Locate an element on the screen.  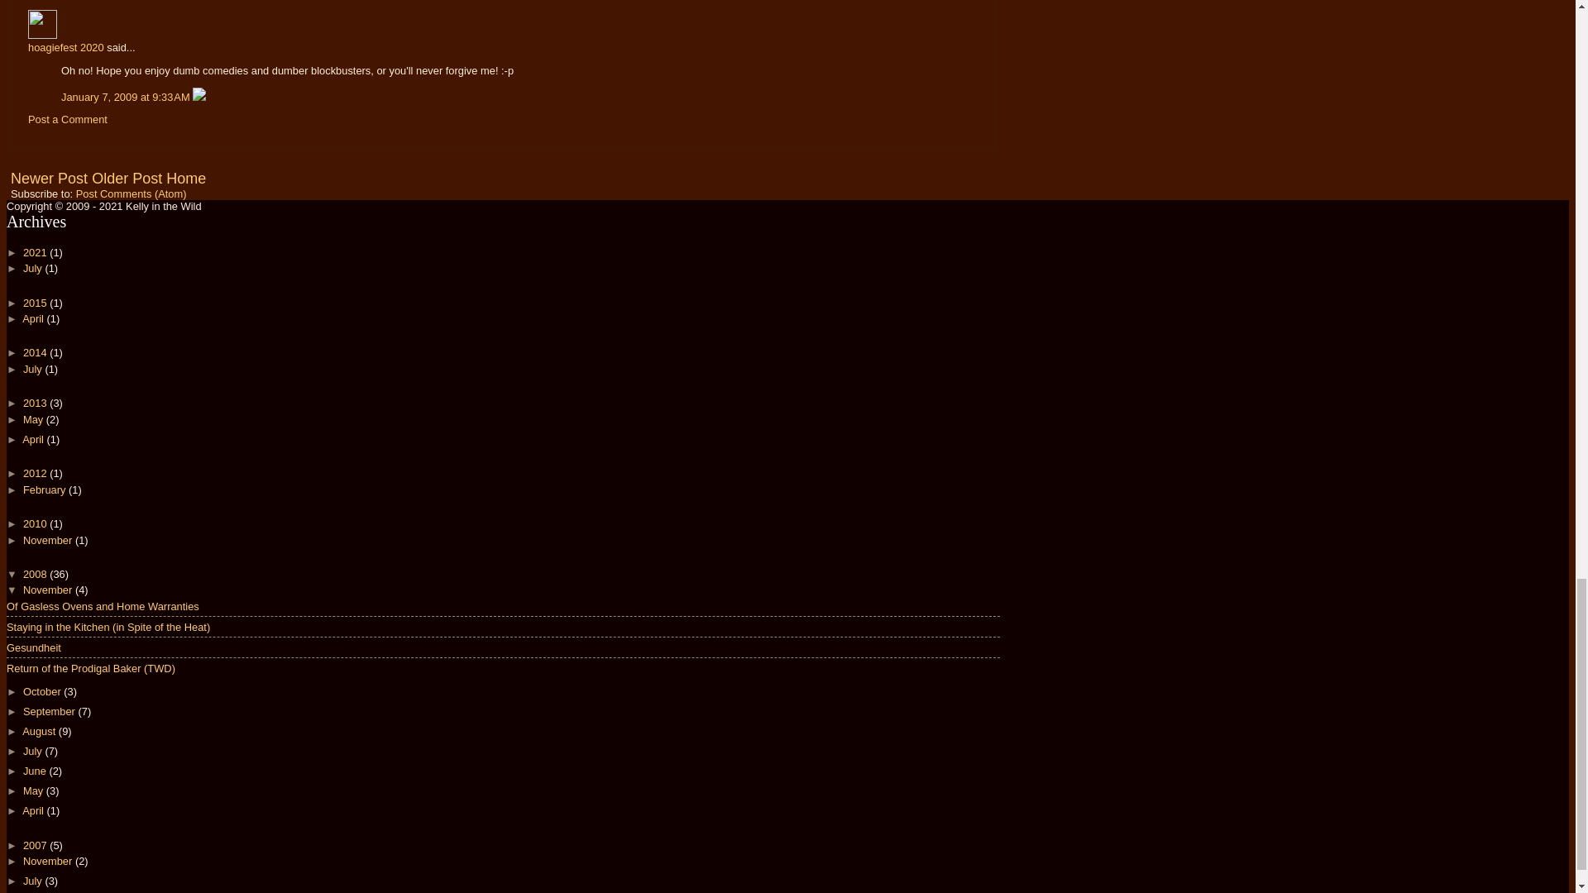
hoagiefest 2020 is located at coordinates (66, 46).